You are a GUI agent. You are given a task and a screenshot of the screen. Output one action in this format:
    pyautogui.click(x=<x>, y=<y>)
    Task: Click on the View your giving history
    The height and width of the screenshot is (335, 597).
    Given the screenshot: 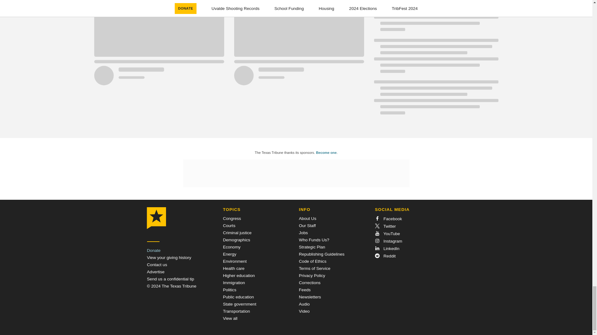 What is the action you would take?
    pyautogui.click(x=169, y=257)
    